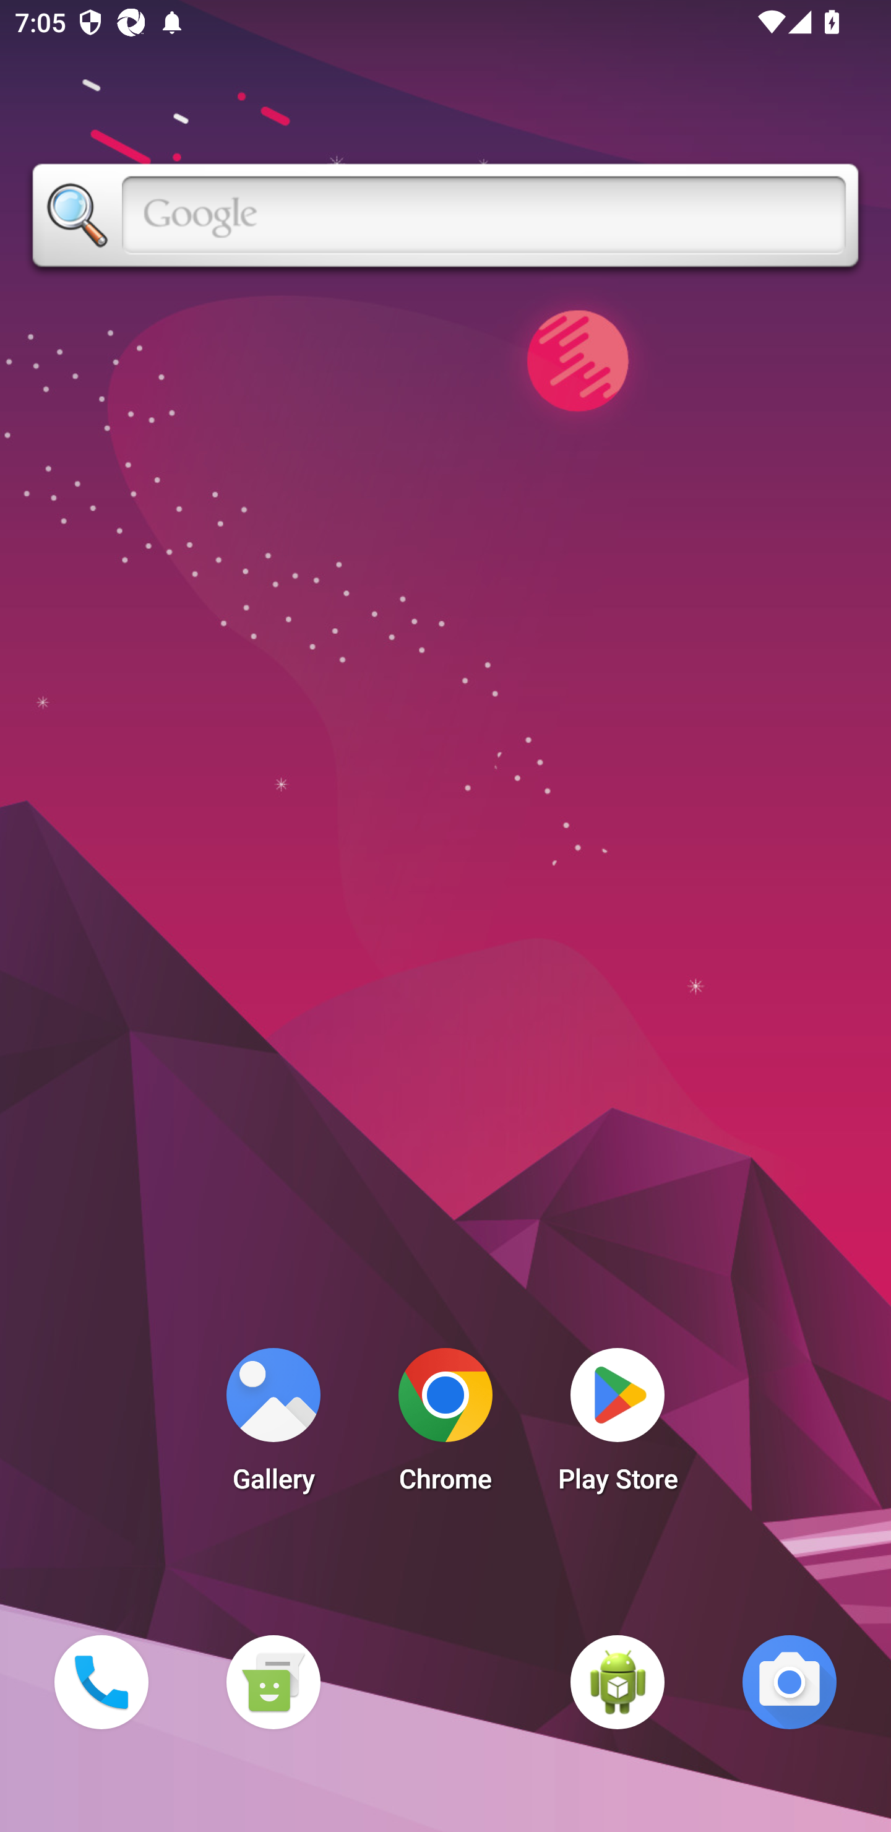 The image size is (891, 1832). I want to click on Camera, so click(790, 1682).